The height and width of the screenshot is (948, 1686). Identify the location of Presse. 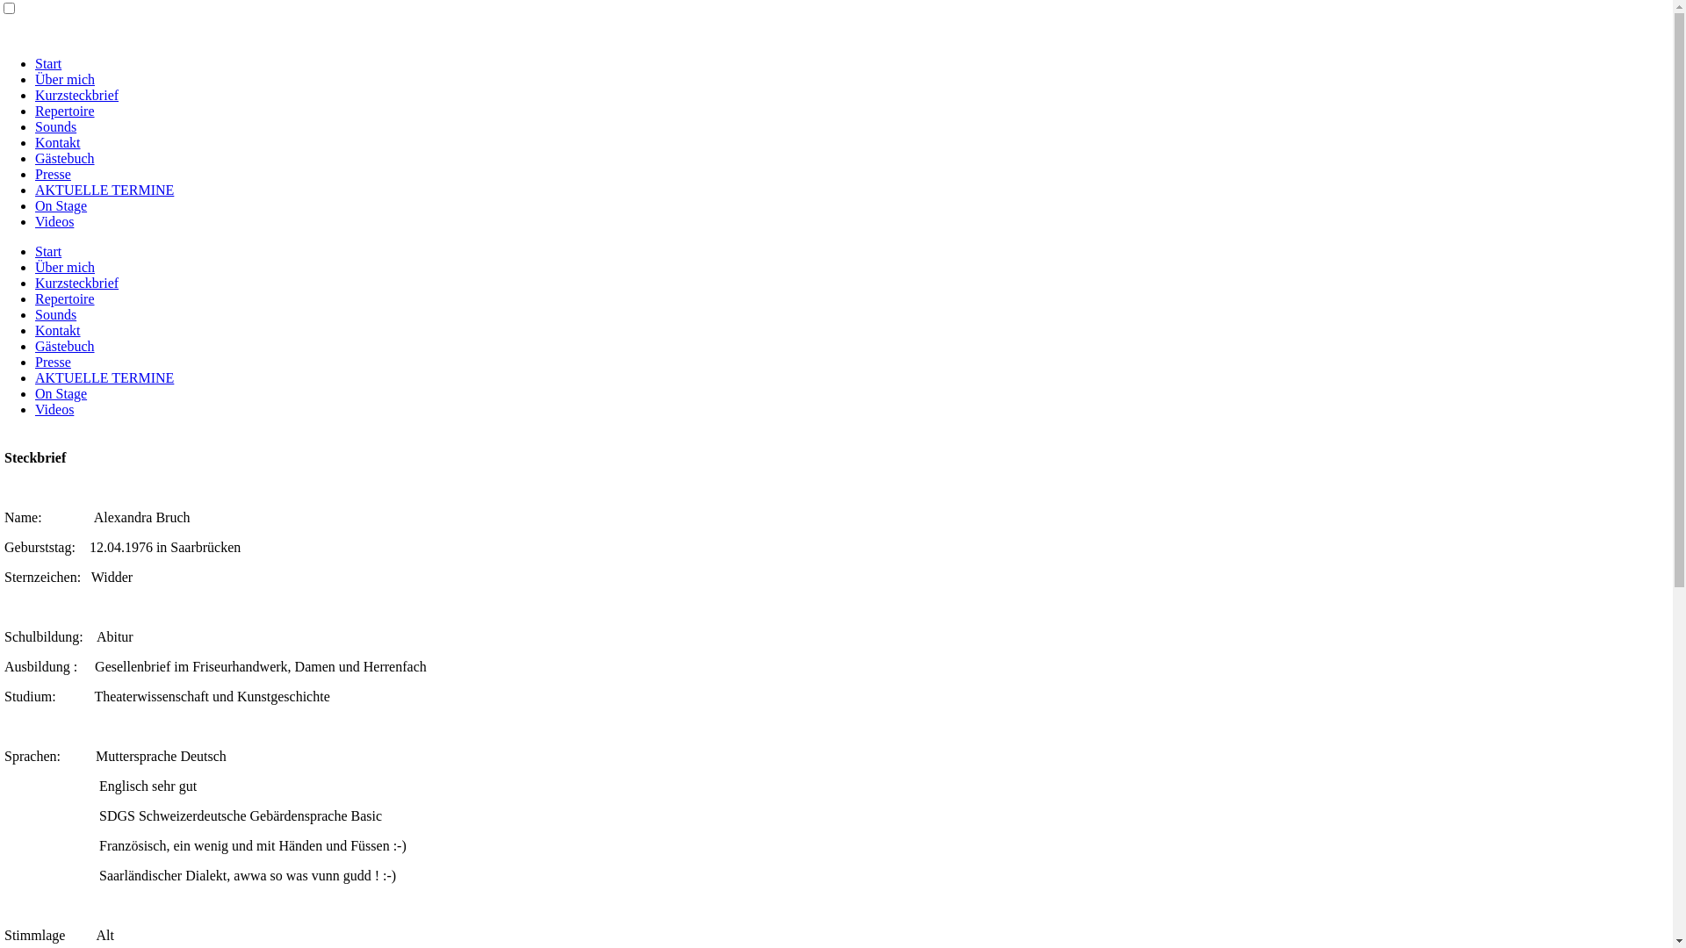
(53, 362).